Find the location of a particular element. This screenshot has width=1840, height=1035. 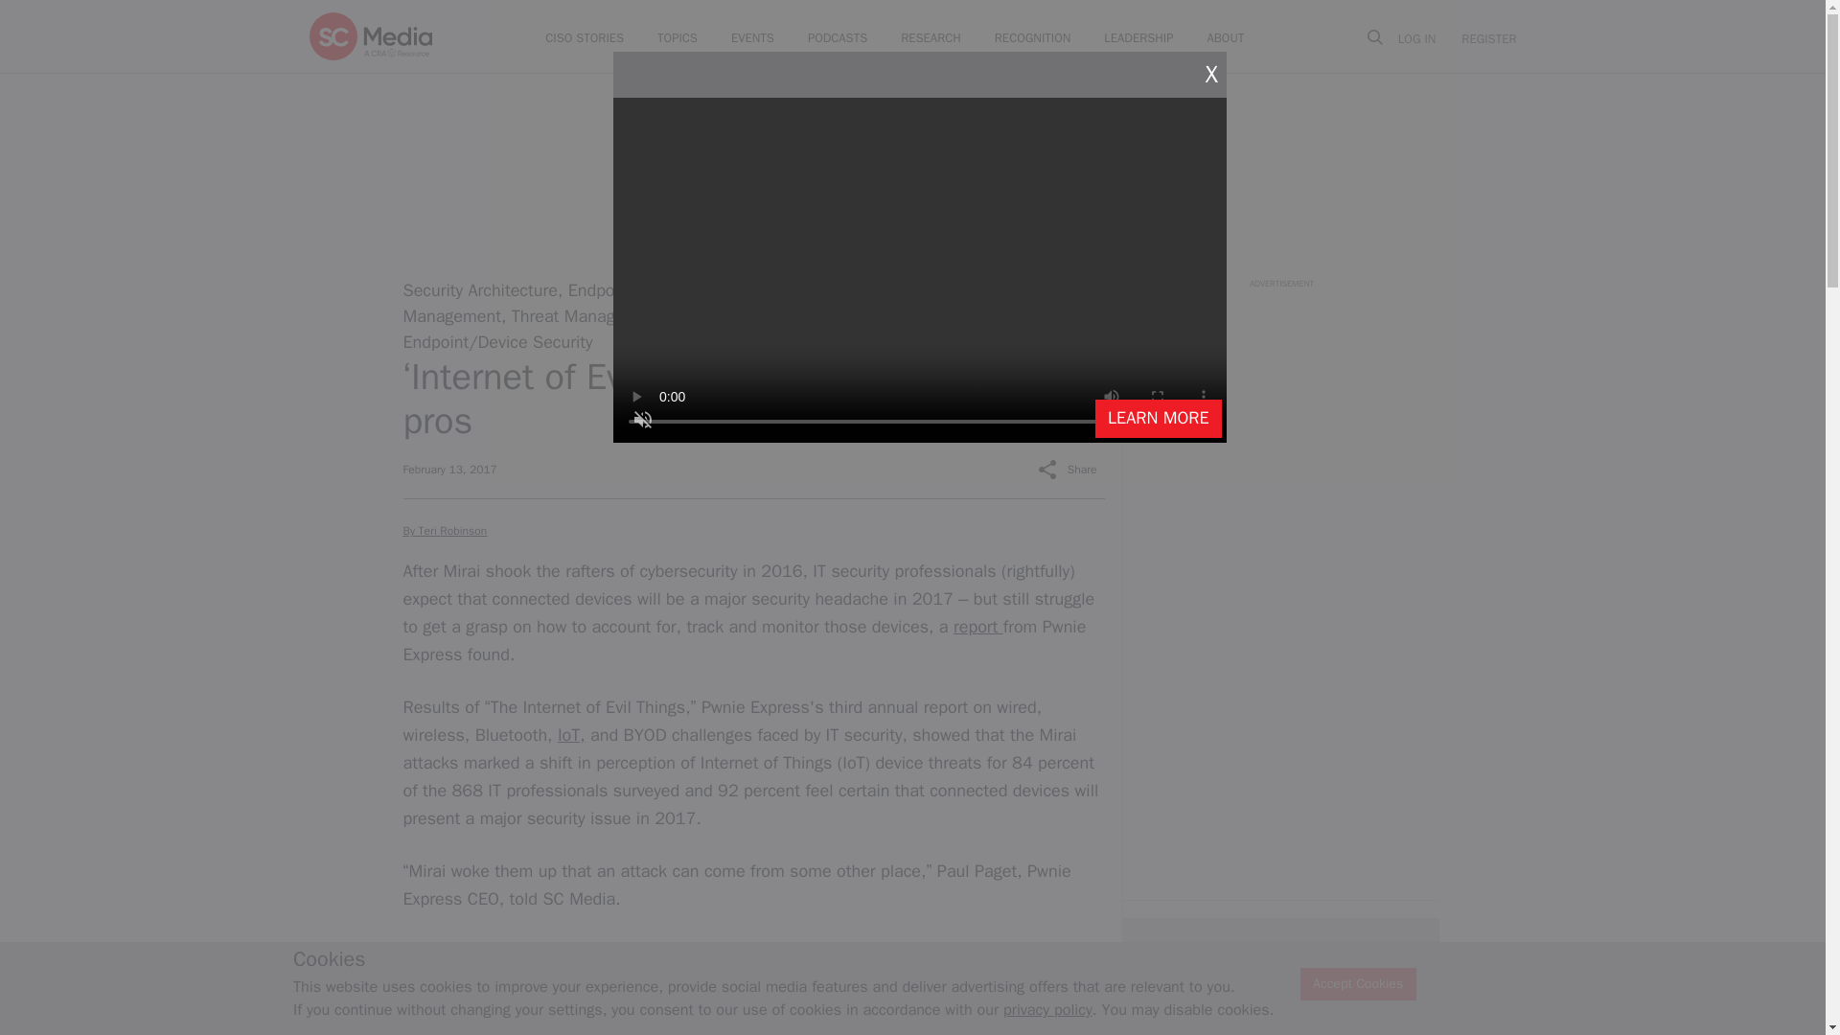

Threat Management is located at coordinates (725, 303).